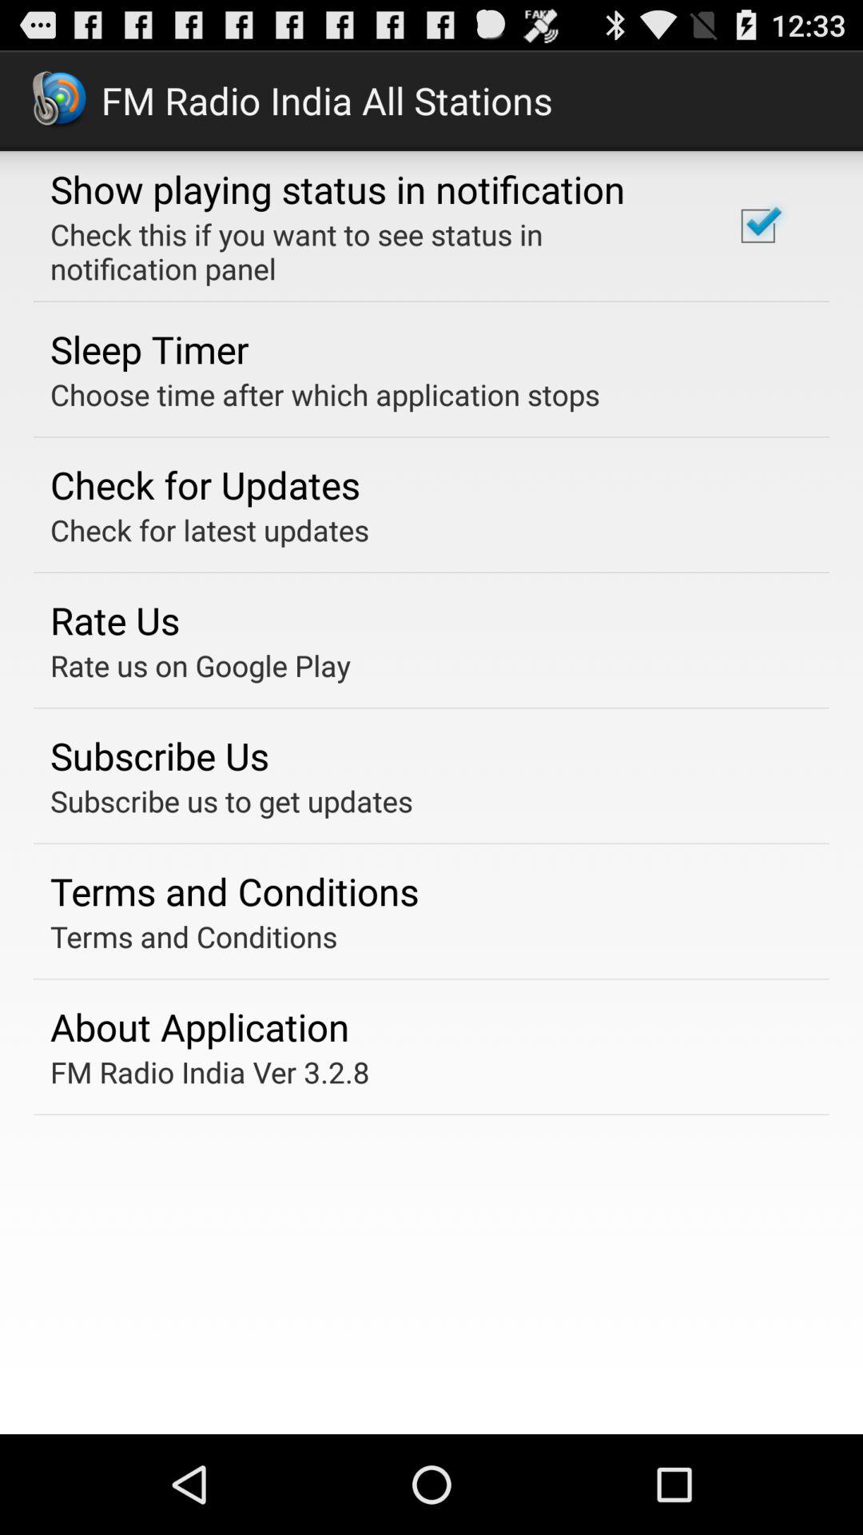 The width and height of the screenshot is (863, 1535). What do you see at coordinates (337, 189) in the screenshot?
I see `jump until show playing status app` at bounding box center [337, 189].